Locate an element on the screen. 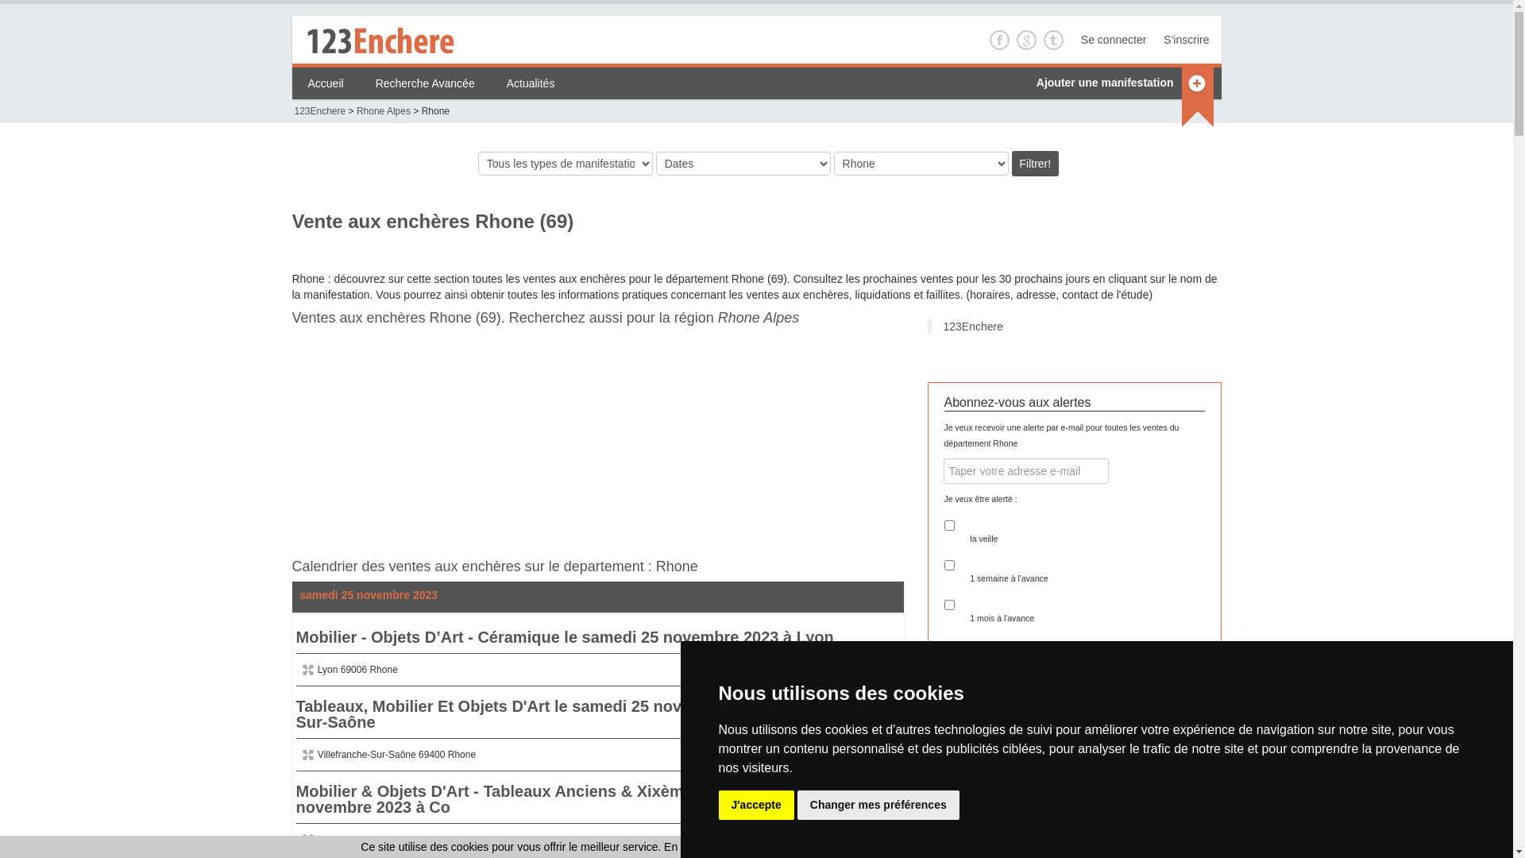 The image size is (1525, 858). 123Enchere is located at coordinates (319, 111).